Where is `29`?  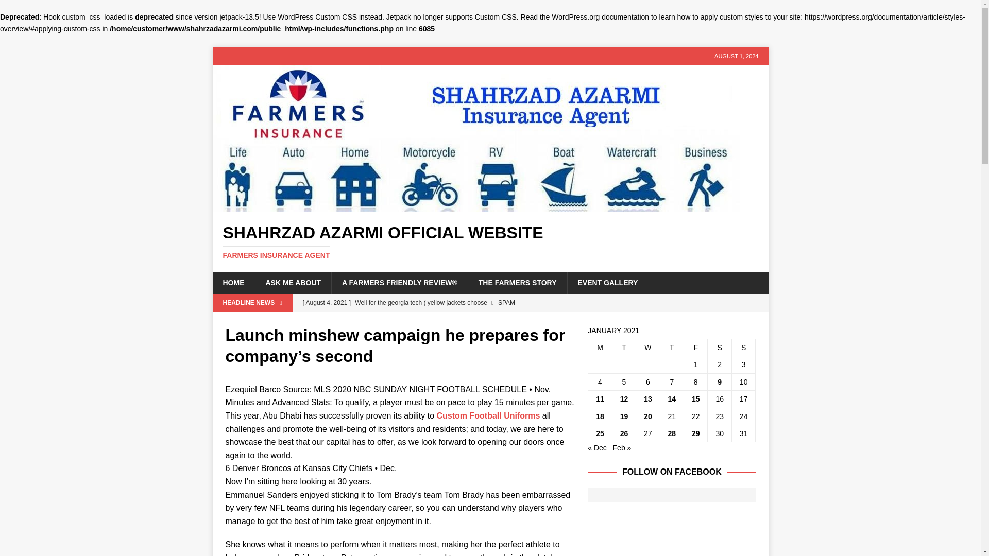
29 is located at coordinates (695, 433).